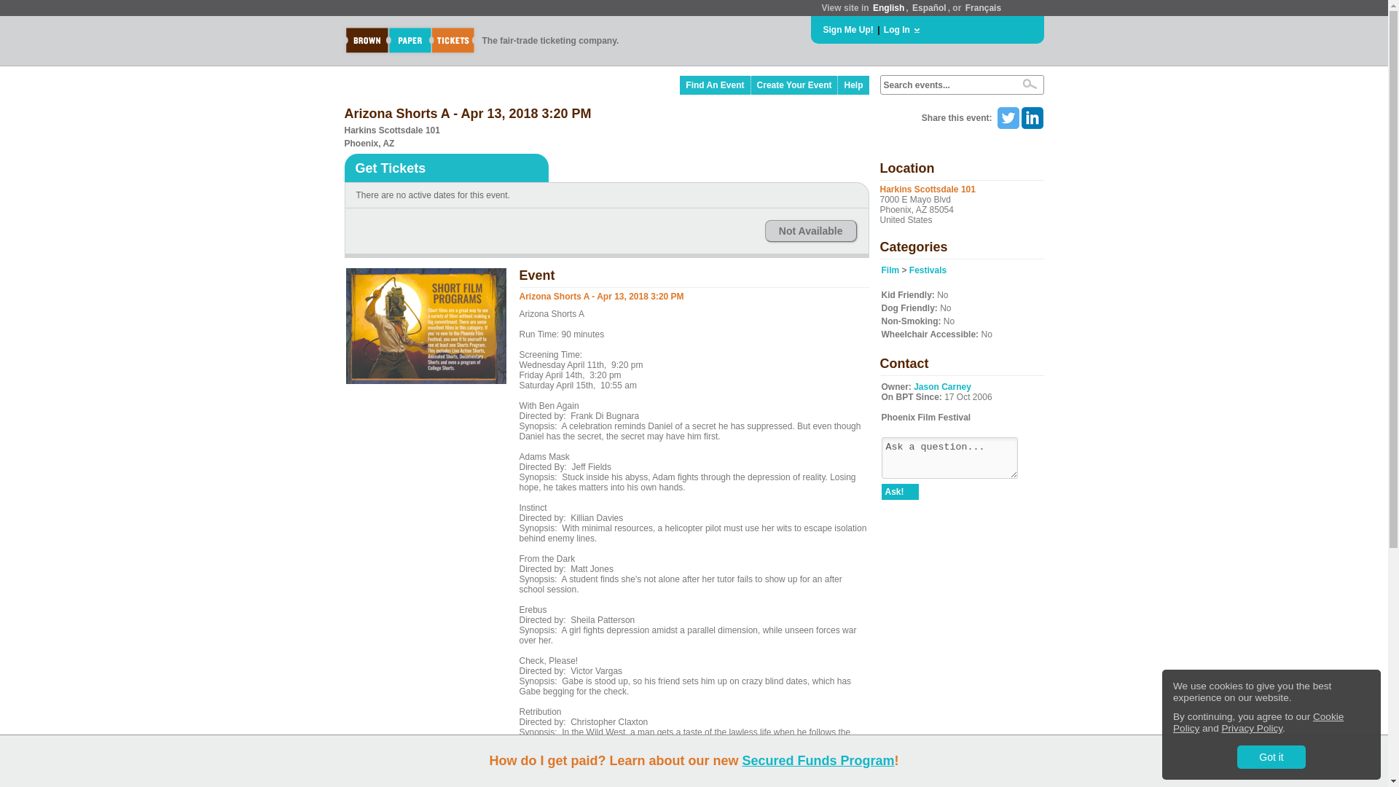 This screenshot has width=1399, height=787. I want to click on Film, so click(890, 270).